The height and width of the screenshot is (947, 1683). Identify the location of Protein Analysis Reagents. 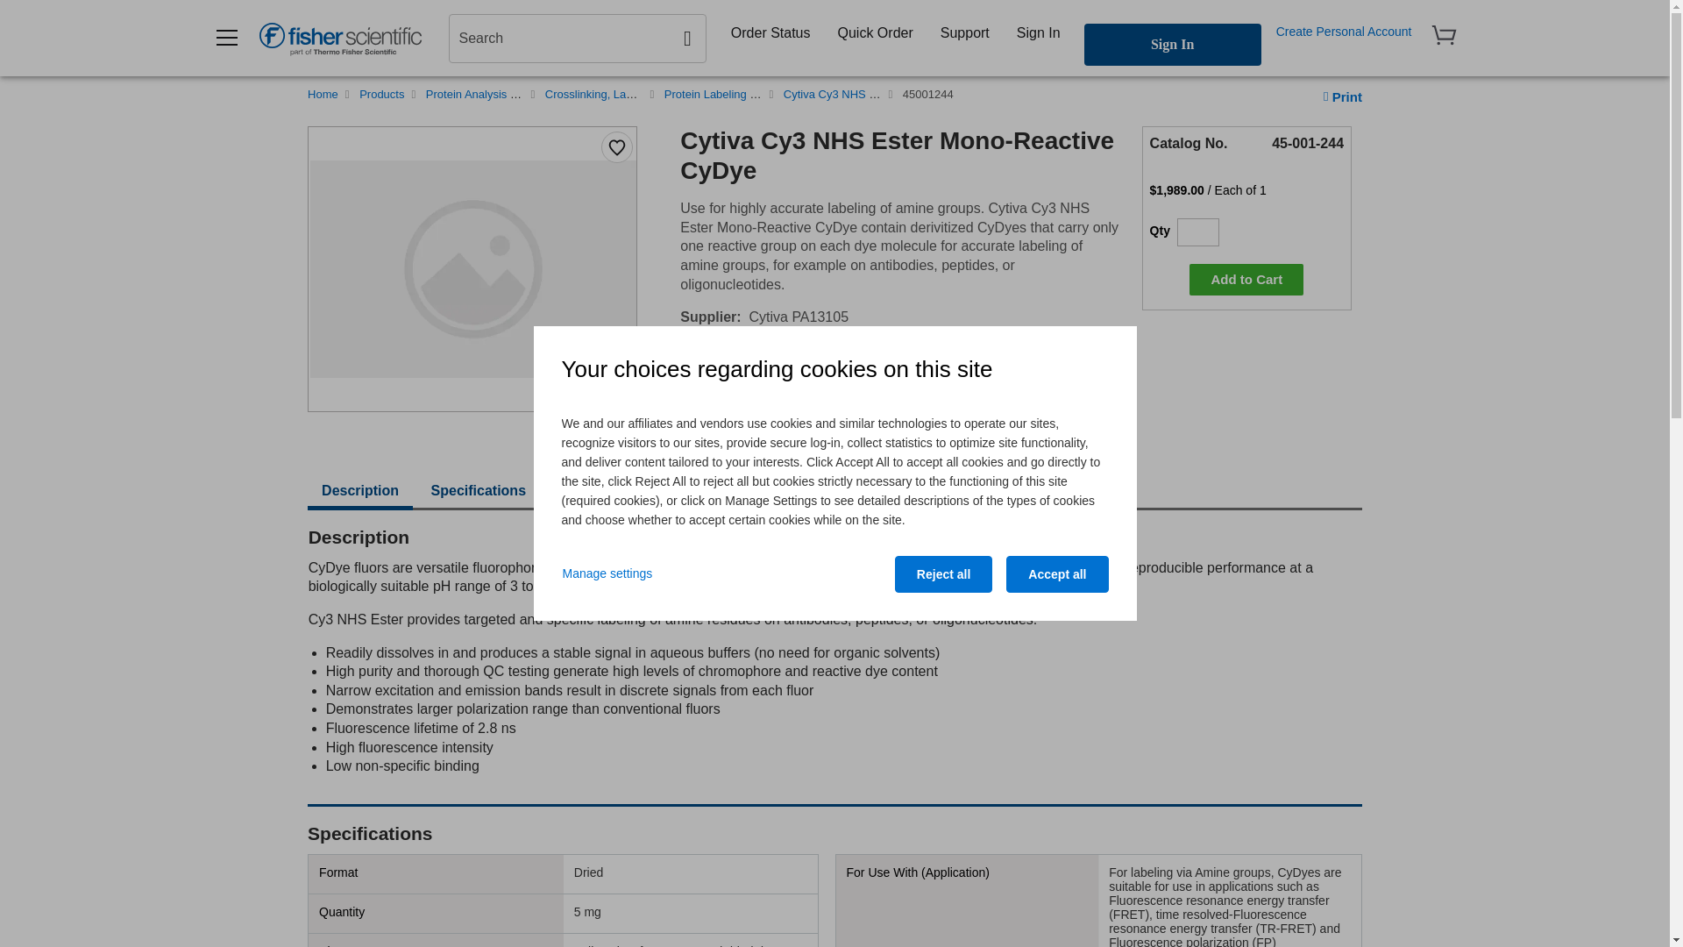
(492, 94).